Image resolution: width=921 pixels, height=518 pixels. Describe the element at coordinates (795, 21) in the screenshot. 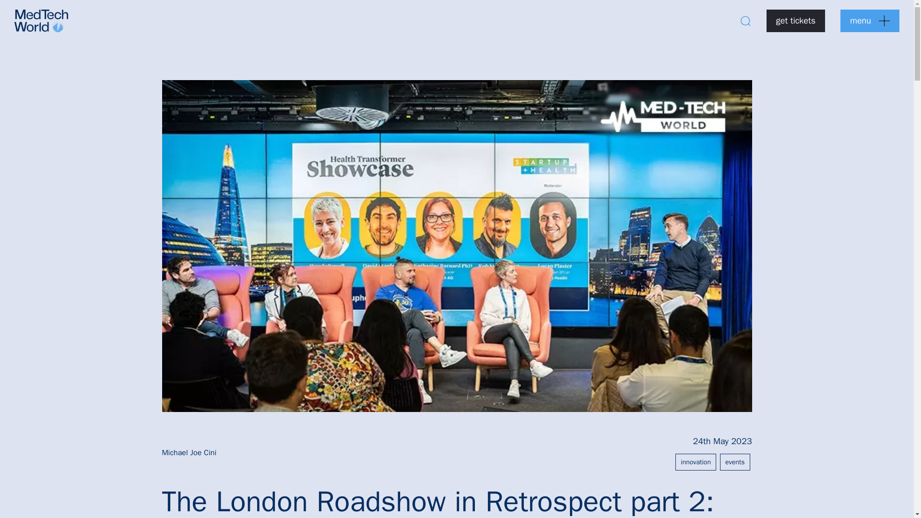

I see `get tickets` at that location.